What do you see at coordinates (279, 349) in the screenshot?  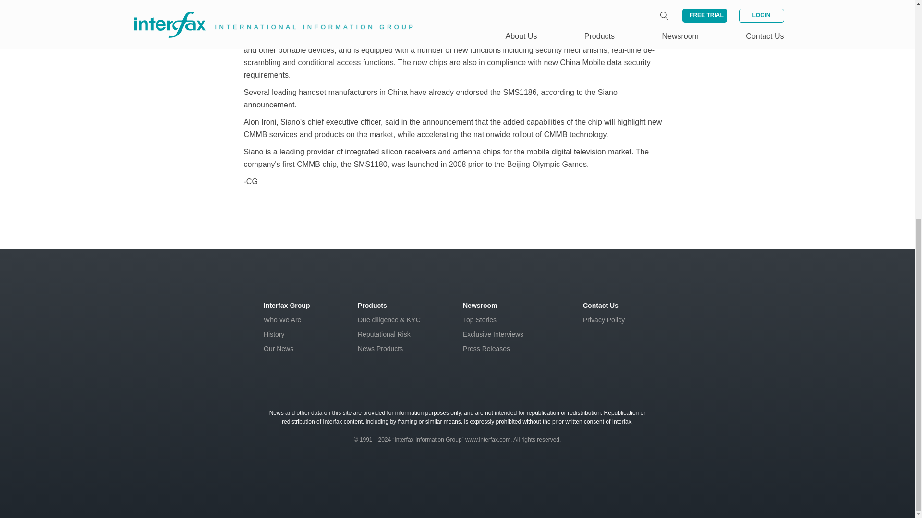 I see `Our News` at bounding box center [279, 349].